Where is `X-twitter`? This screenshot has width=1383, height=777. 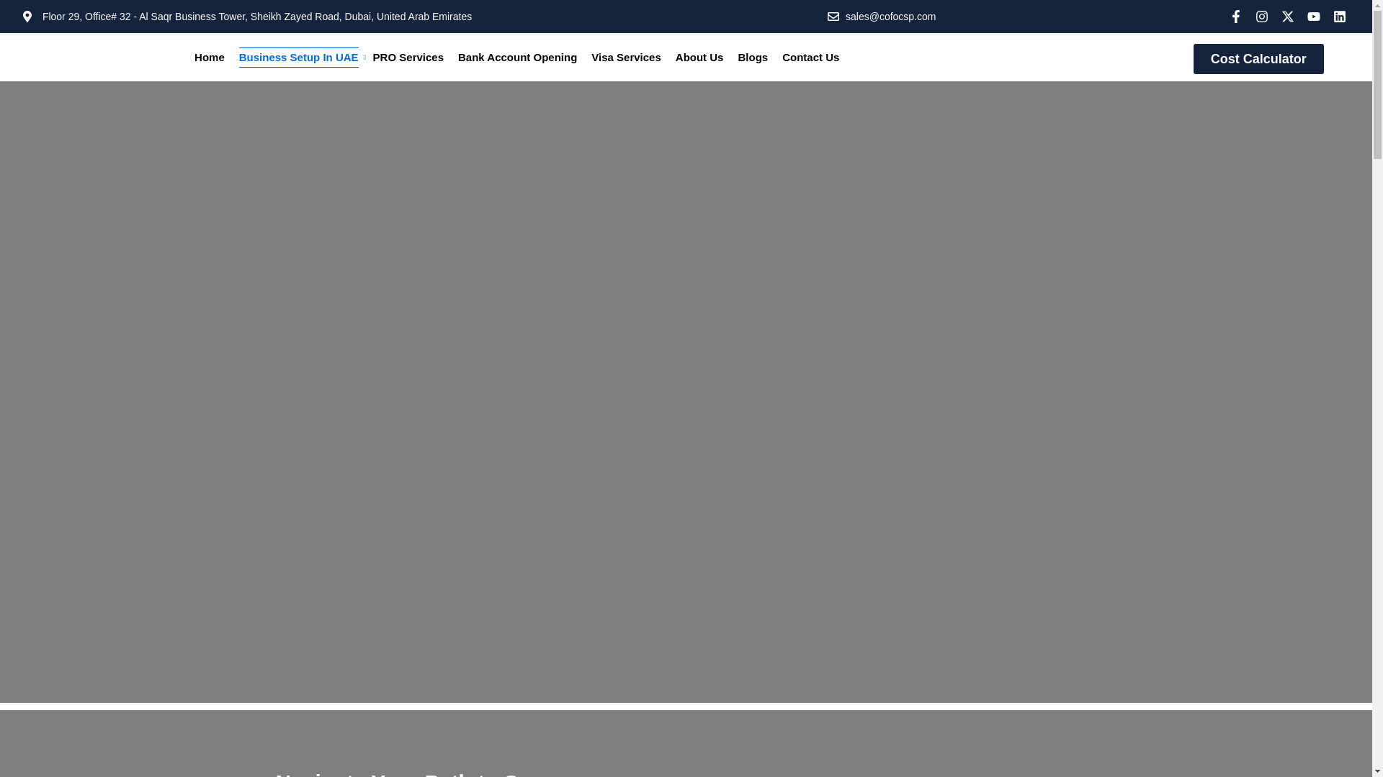 X-twitter is located at coordinates (1288, 17).